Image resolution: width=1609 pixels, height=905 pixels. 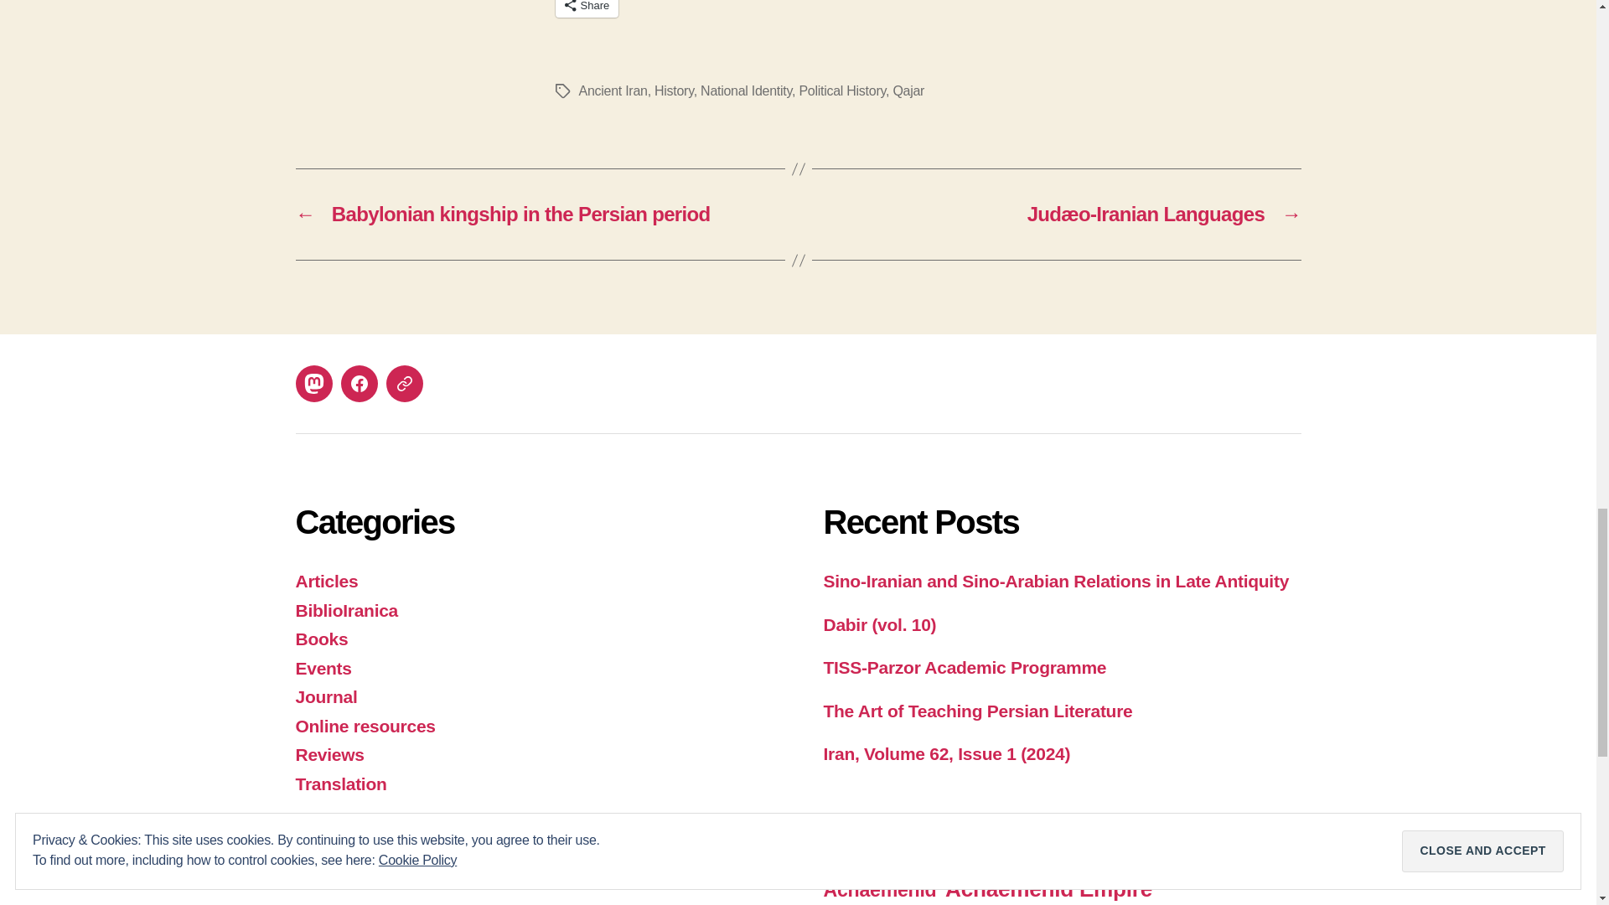 I want to click on BiblioIranica on Mastodon, so click(x=313, y=384).